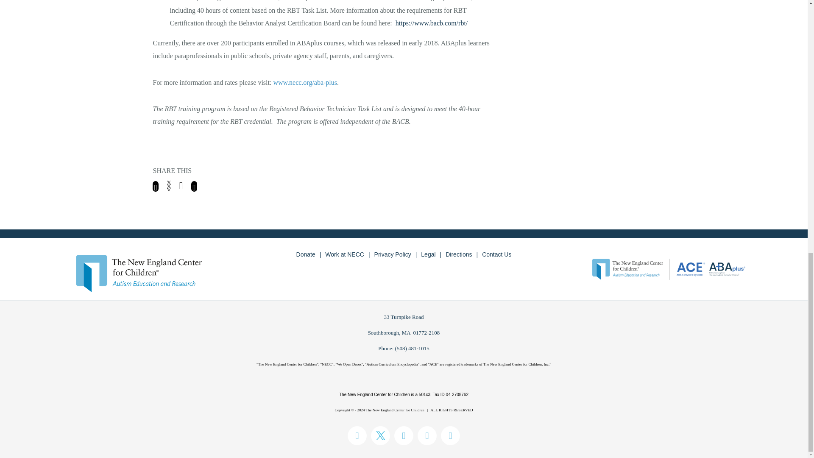 The height and width of the screenshot is (458, 814). I want to click on Twitter, so click(380, 436).